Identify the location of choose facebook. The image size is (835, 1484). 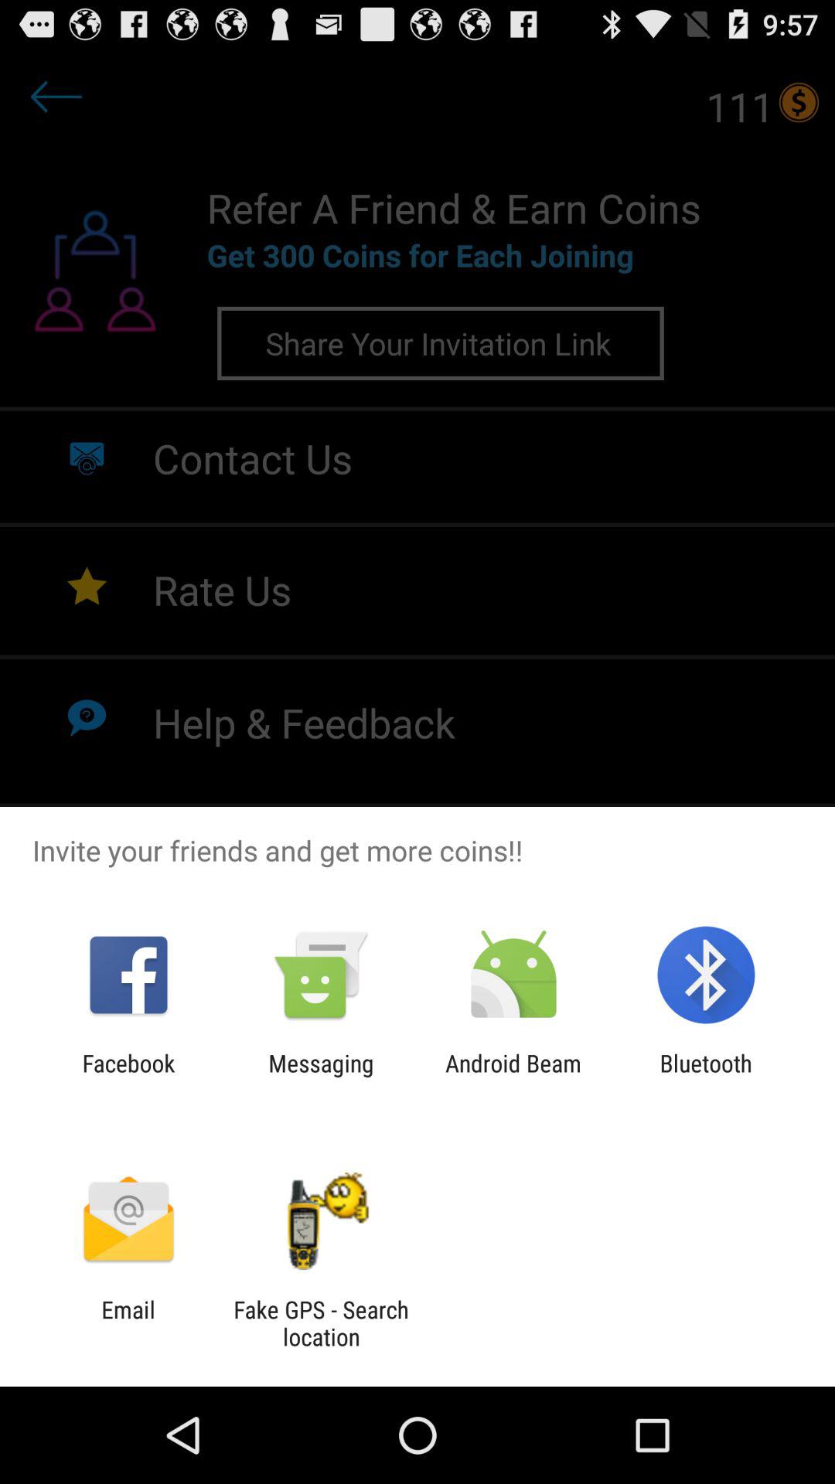
(128, 1077).